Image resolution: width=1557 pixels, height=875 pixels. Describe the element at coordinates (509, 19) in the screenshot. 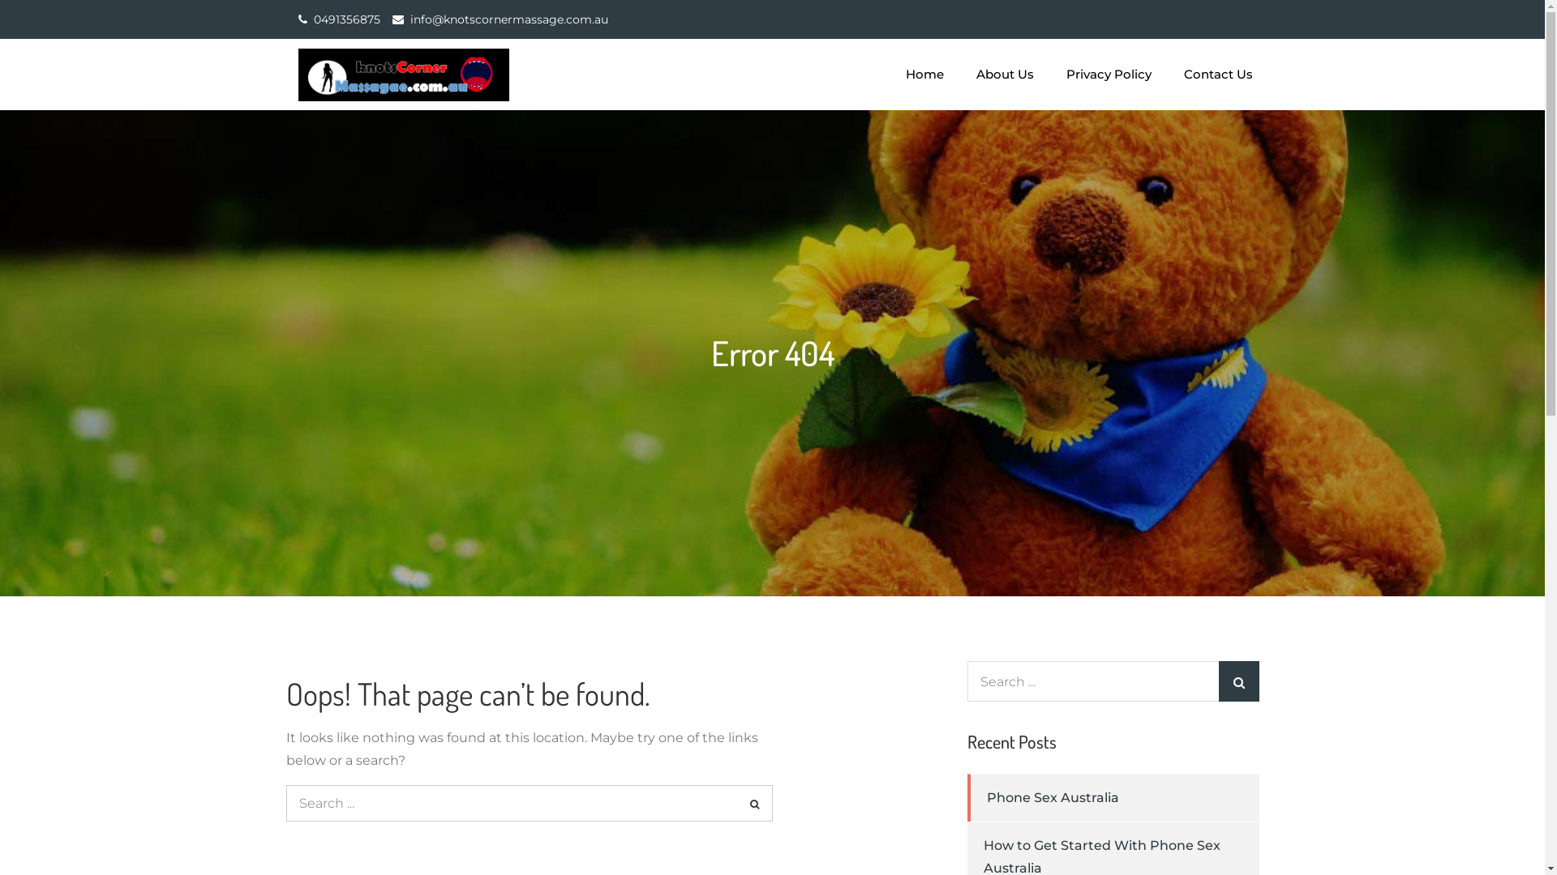

I see `info@knotscornermassage.com.au` at that location.